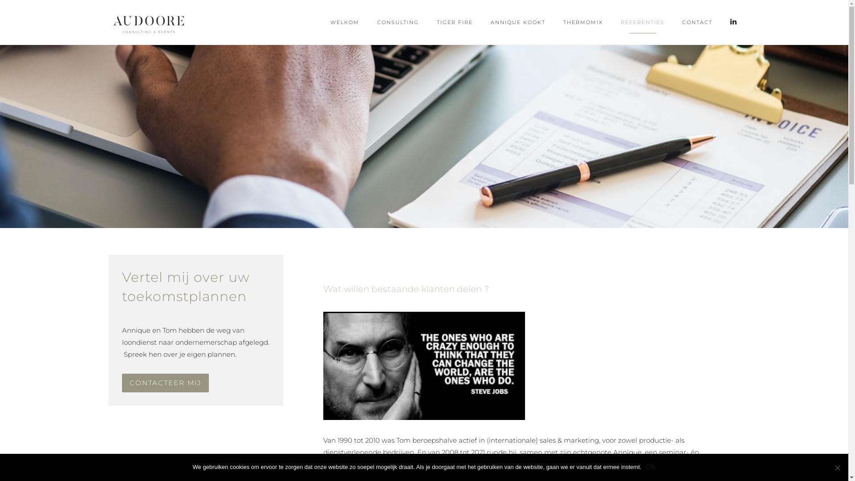 Image resolution: width=855 pixels, height=481 pixels. I want to click on CONSULTING, so click(398, 22).